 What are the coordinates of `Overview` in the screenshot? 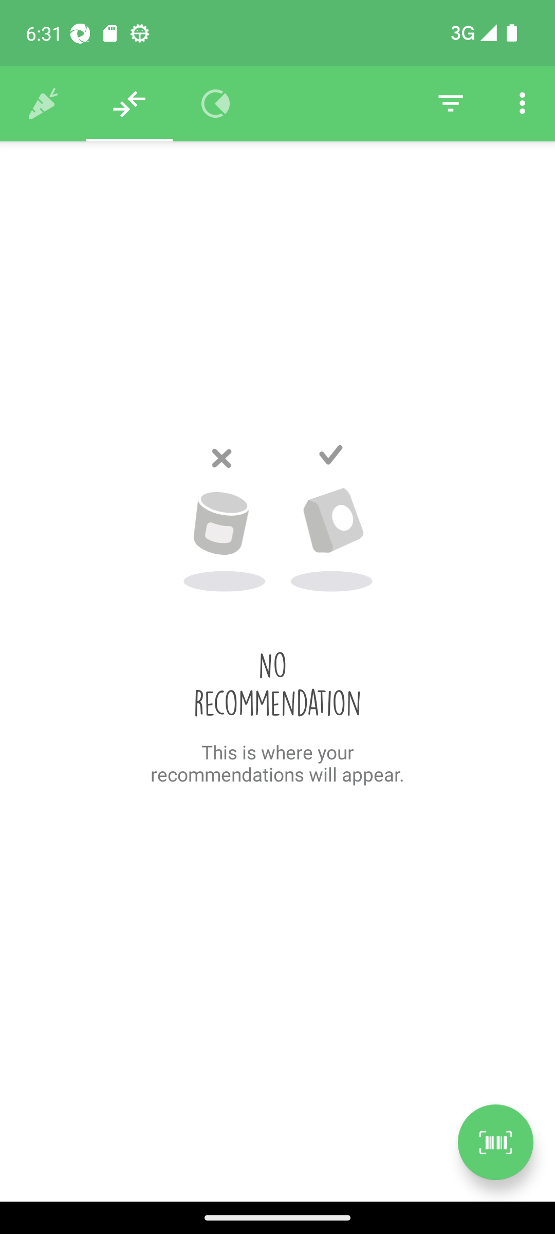 It's located at (216, 104).